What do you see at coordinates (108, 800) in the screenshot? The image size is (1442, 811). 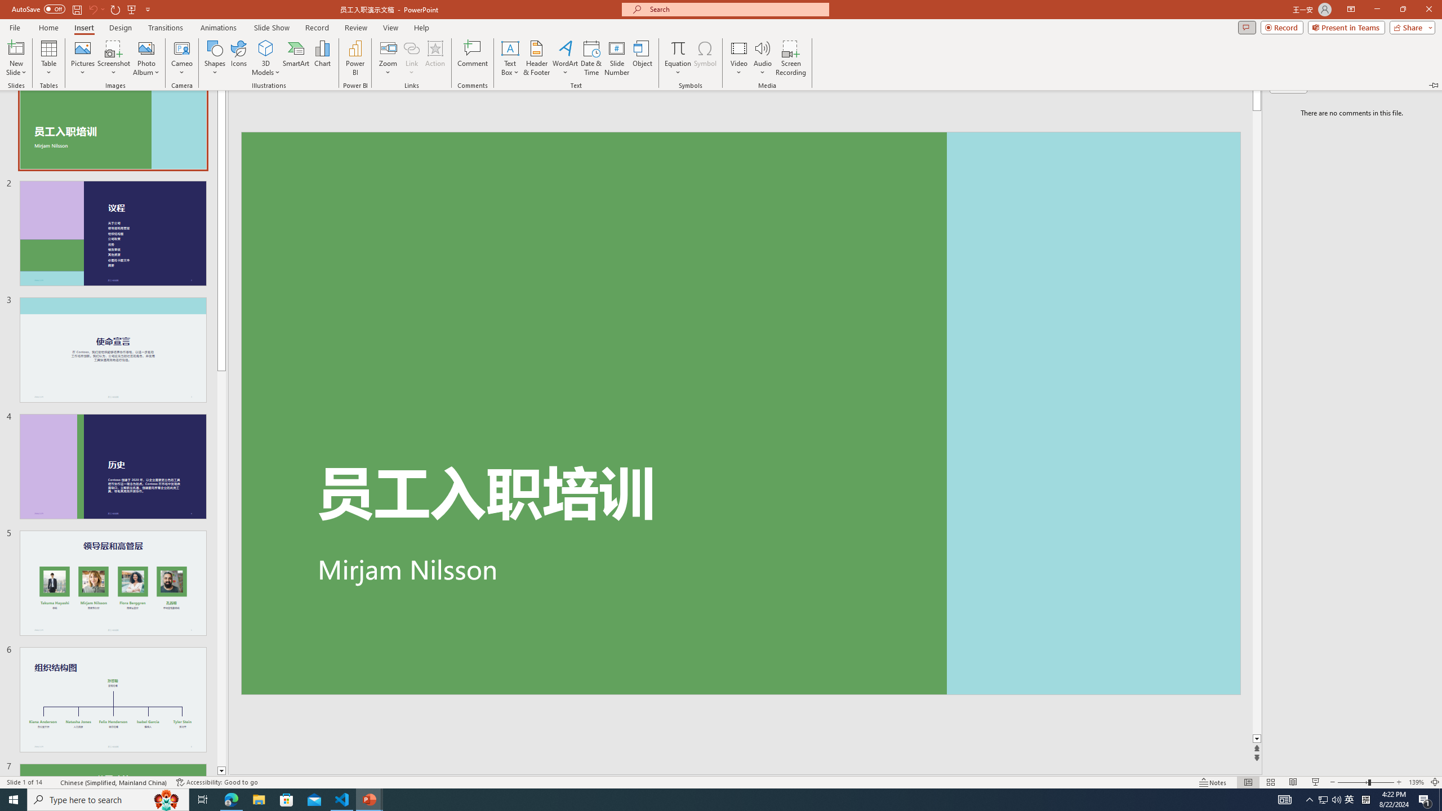 I see `Visual Studio Code - 1 running window` at bounding box center [108, 800].